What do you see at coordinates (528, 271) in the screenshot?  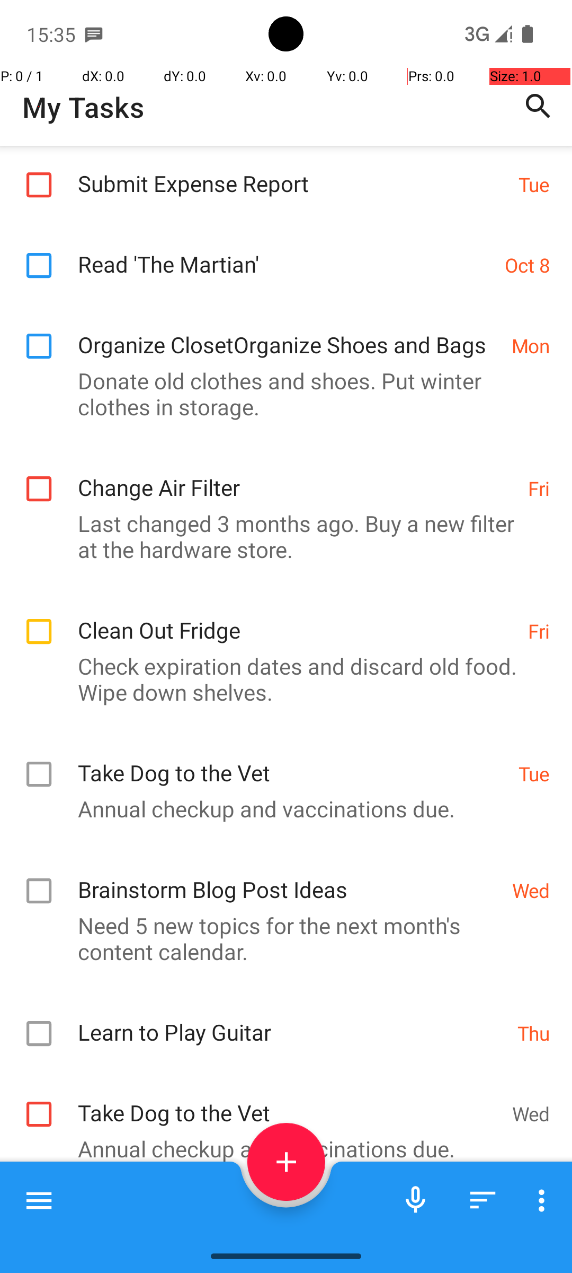 I see `Oct 8` at bounding box center [528, 271].